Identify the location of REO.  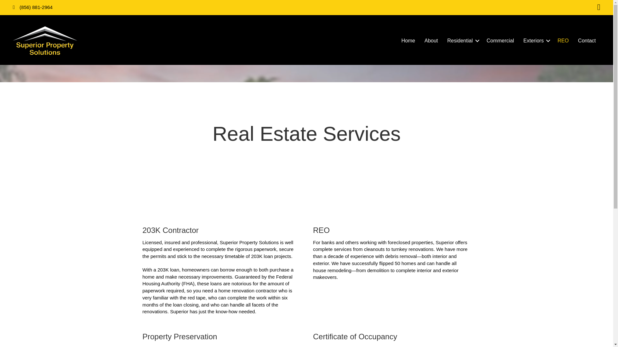
(563, 40).